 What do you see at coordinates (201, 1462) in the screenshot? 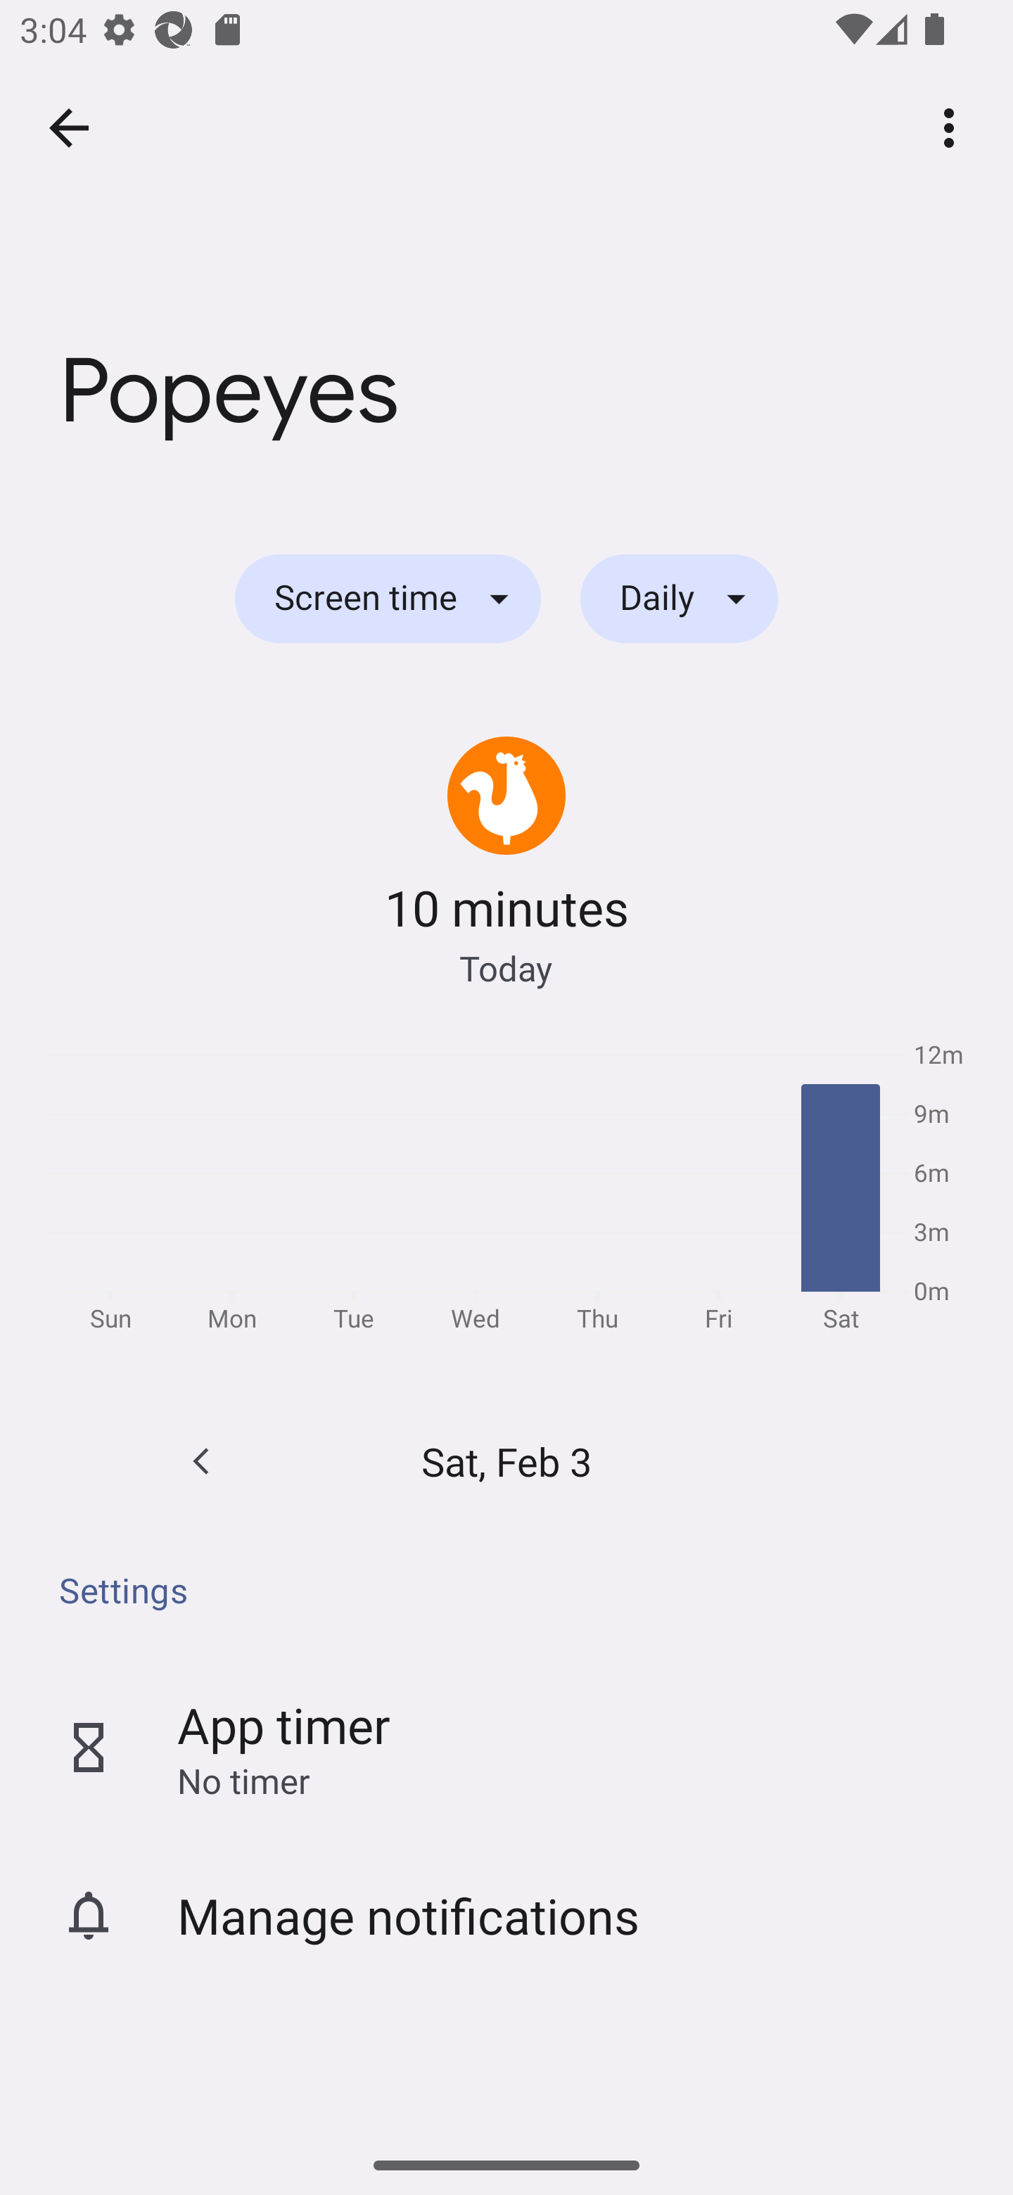
I see `Go to the previous day` at bounding box center [201, 1462].